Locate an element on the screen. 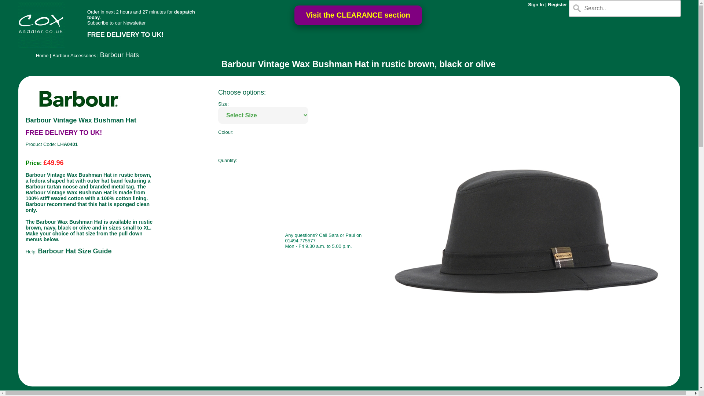 Image resolution: width=704 pixels, height=396 pixels. Sign In is located at coordinates (536, 4).